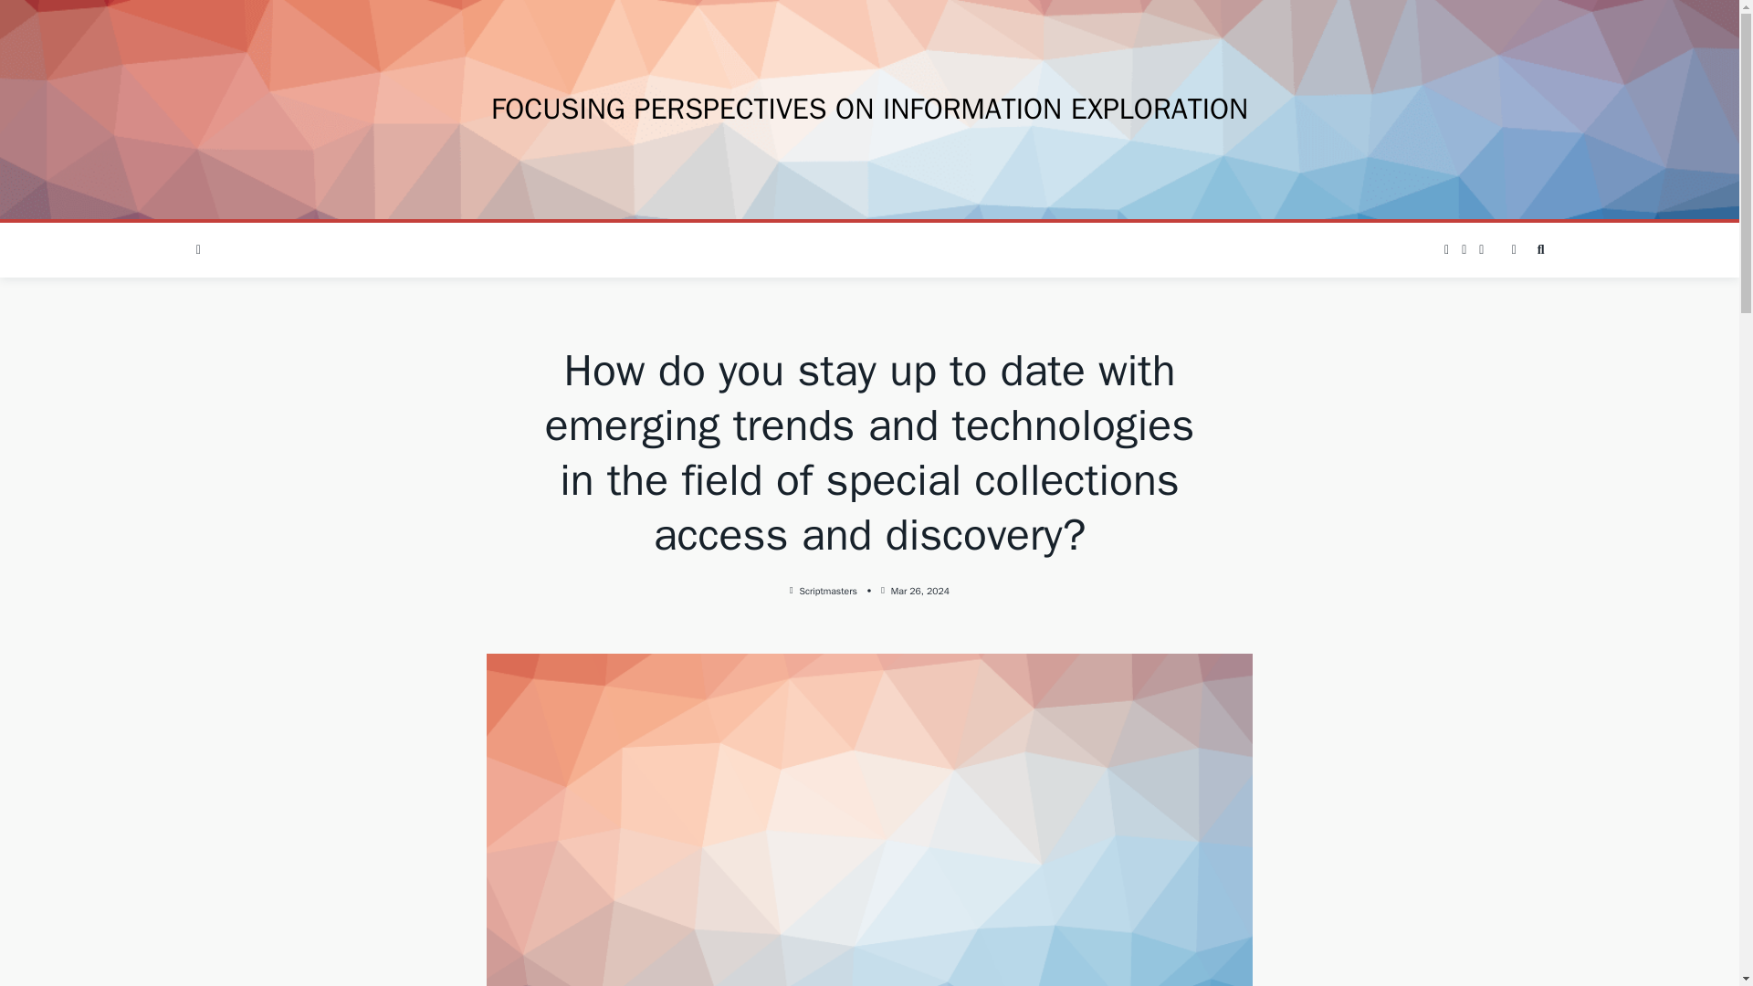 This screenshot has width=1753, height=986. I want to click on Mar 26, 2024, so click(920, 592).